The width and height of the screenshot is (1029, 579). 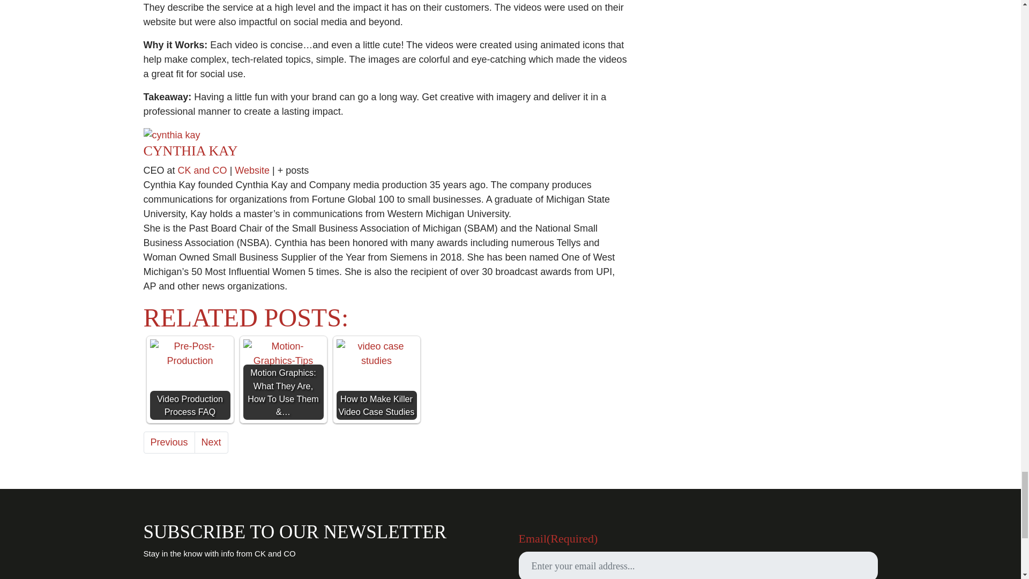 What do you see at coordinates (203, 170) in the screenshot?
I see `CK and CO` at bounding box center [203, 170].